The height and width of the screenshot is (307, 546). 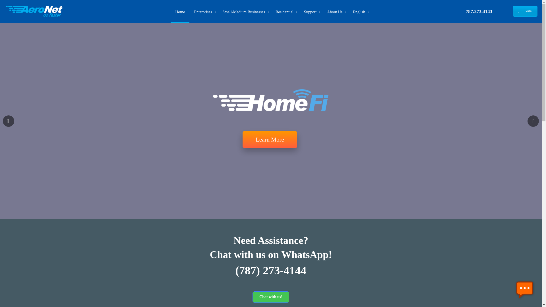 I want to click on Kustomer Widget Iframe, so click(x=524, y=290).